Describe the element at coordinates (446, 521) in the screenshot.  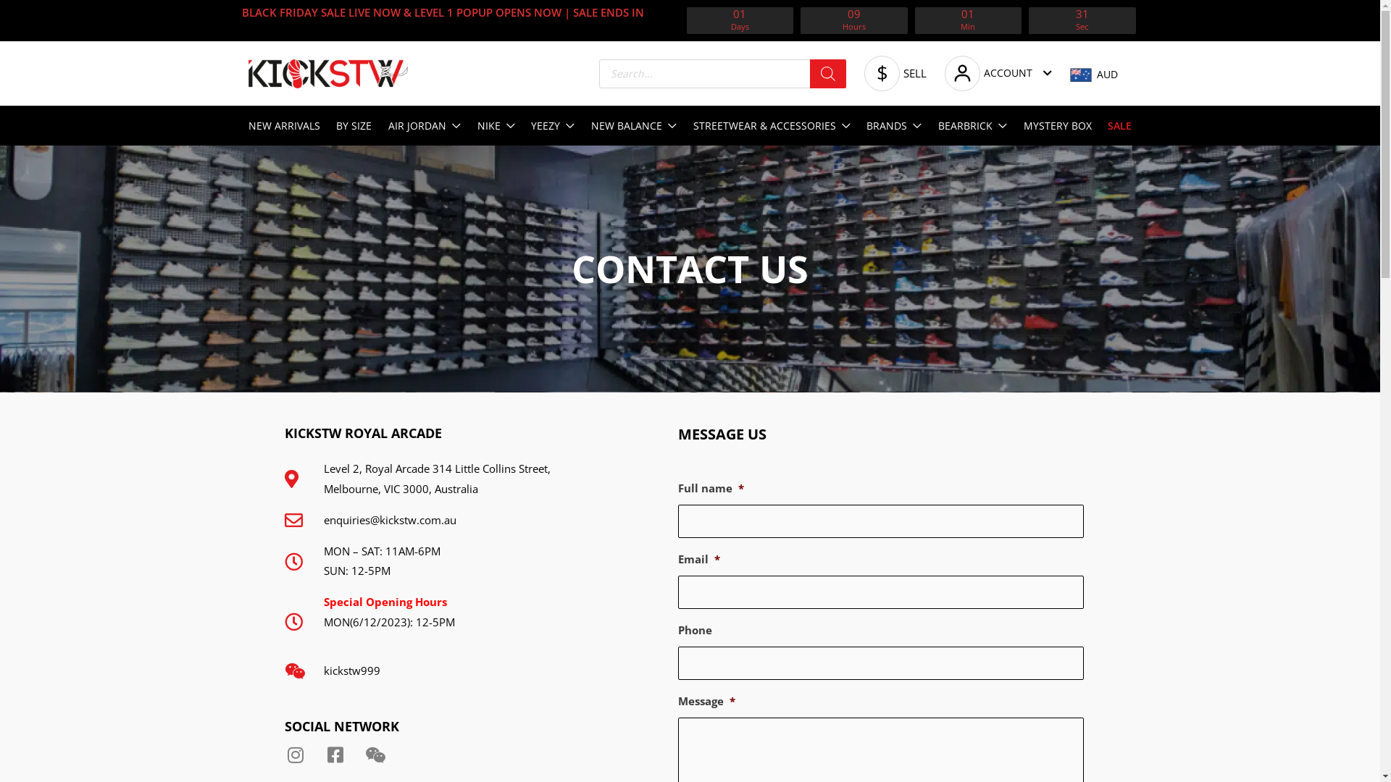
I see `enquiries@kickstw.com.au` at that location.